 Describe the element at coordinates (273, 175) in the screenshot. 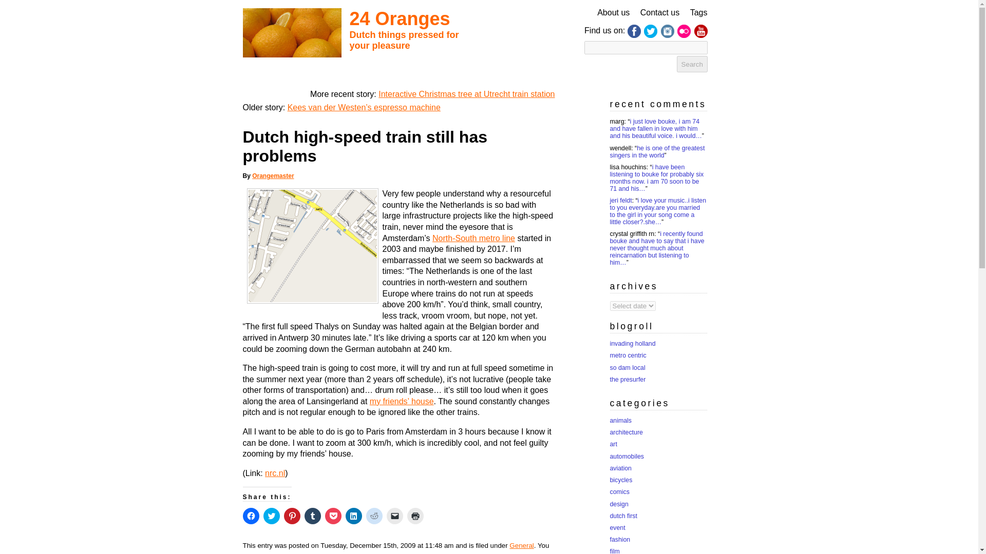

I see `Orangemaster` at that location.